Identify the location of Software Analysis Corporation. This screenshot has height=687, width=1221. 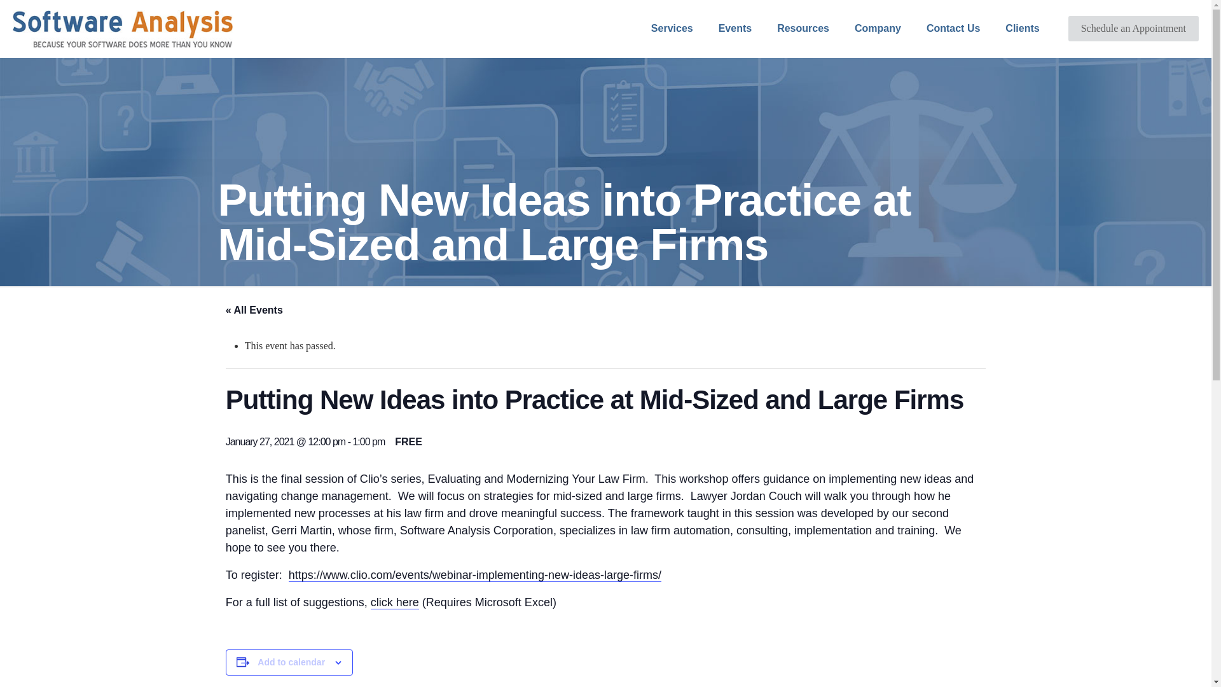
(122, 28).